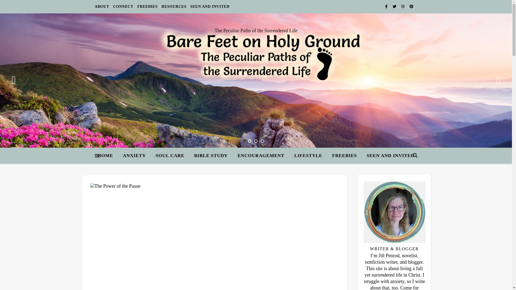 This screenshot has height=290, width=516. I want to click on ENCOURAGEMENT, so click(261, 156).